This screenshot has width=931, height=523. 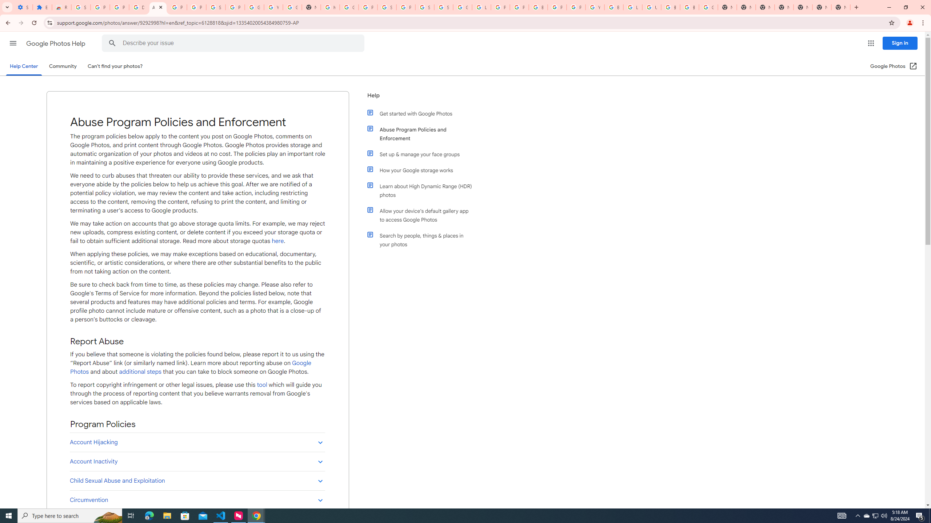 What do you see at coordinates (81, 7) in the screenshot?
I see `Sign in - Google Accounts` at bounding box center [81, 7].